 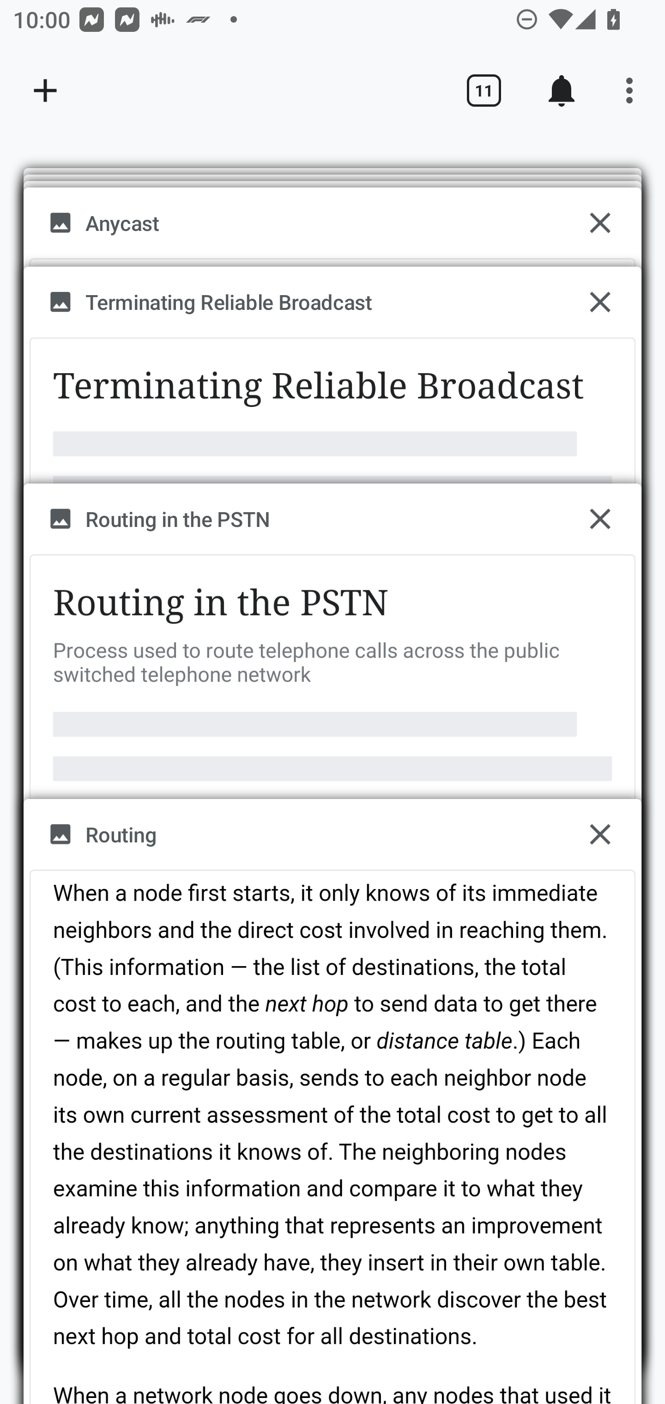 I want to click on Notifications, so click(x=562, y=91).